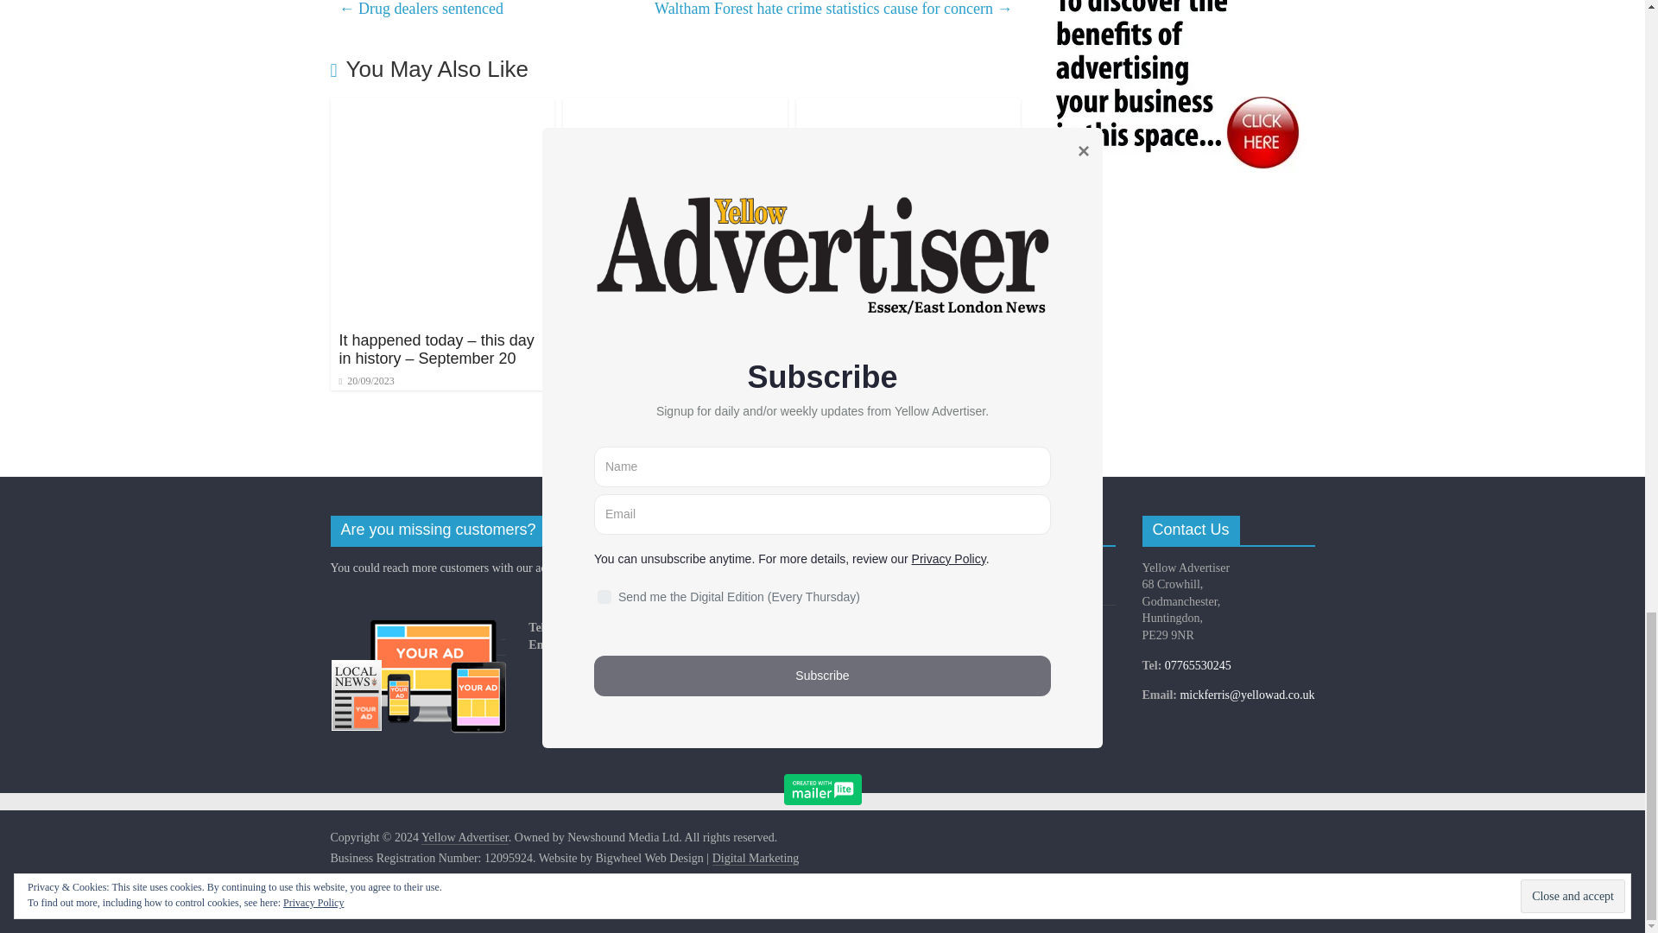 The image size is (1658, 933). I want to click on 12:01 am, so click(366, 381).